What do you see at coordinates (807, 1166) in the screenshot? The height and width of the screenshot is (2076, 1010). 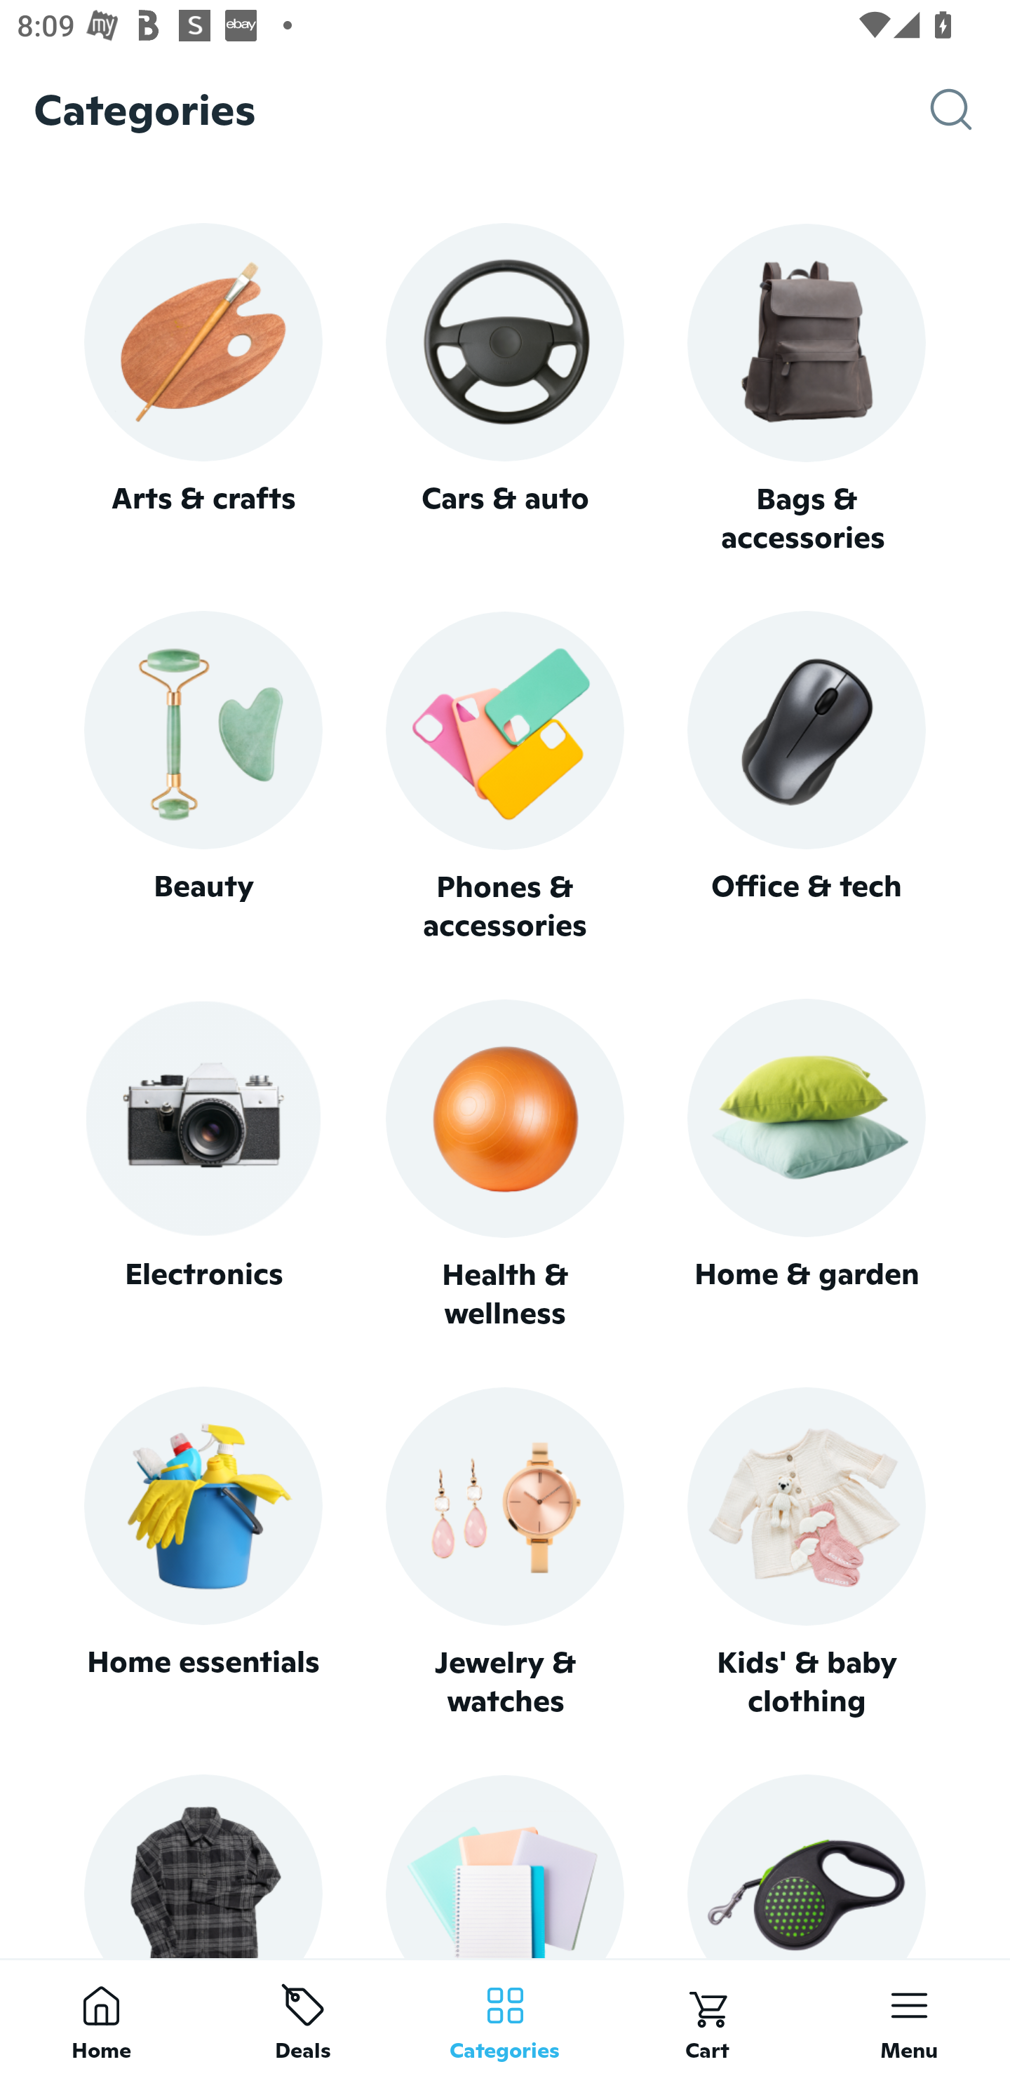 I see `Home & garden` at bounding box center [807, 1166].